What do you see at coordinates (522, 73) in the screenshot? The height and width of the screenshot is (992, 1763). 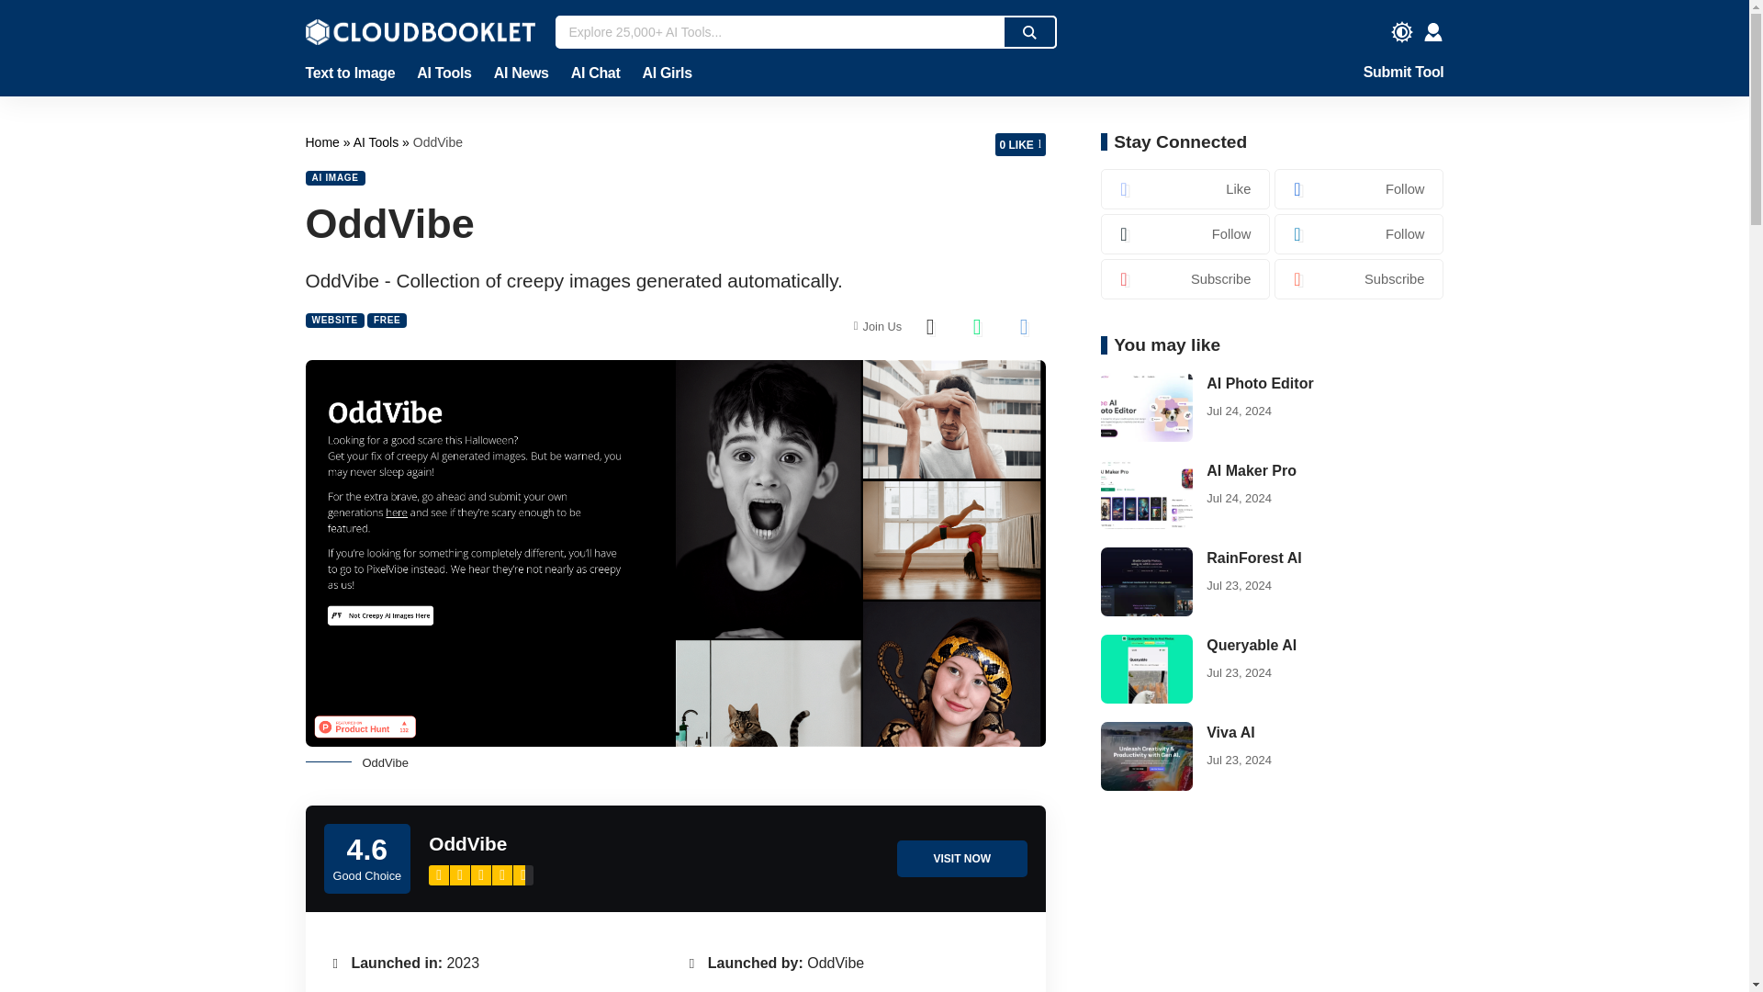 I see `AI News` at bounding box center [522, 73].